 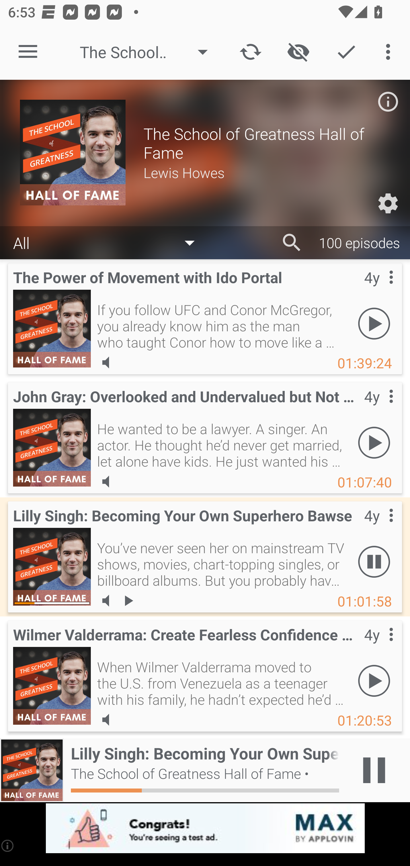 What do you see at coordinates (52, 328) in the screenshot?
I see `The Power of Movement with Ido Portal` at bounding box center [52, 328].